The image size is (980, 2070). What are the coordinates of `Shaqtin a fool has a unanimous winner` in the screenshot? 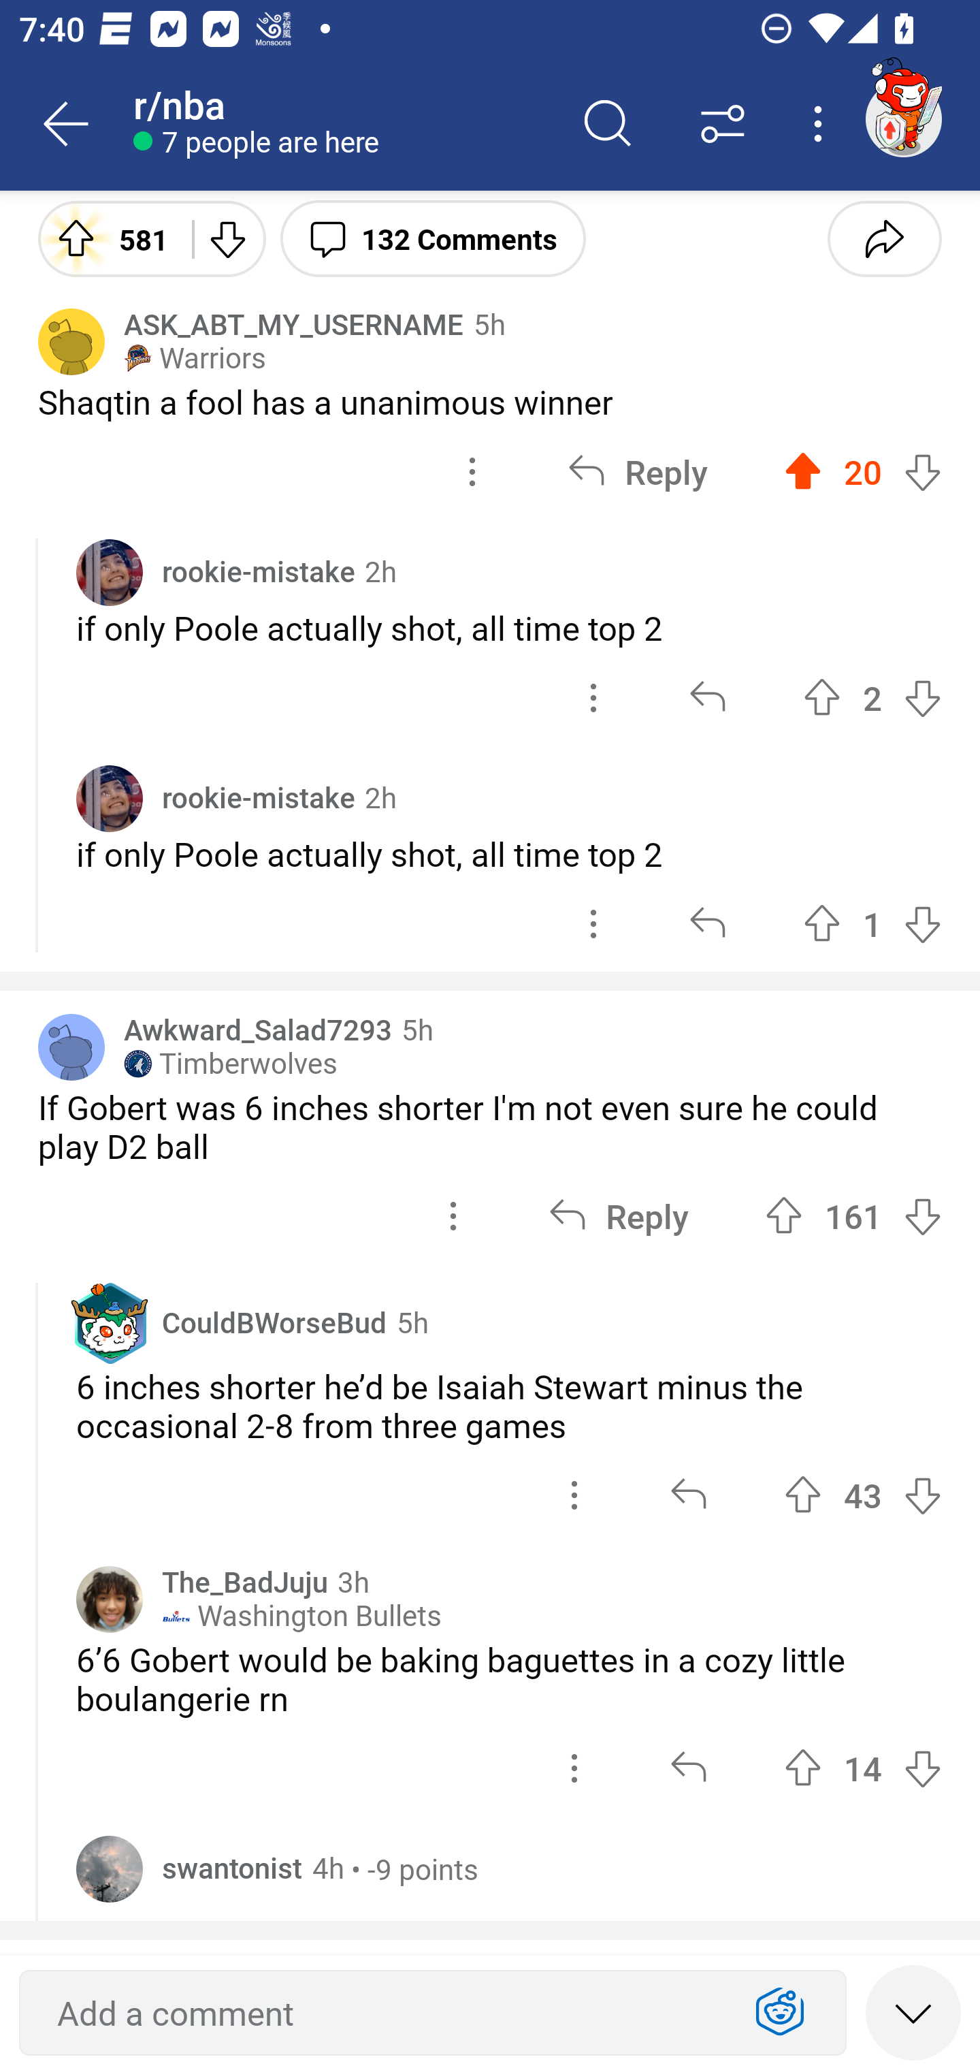 It's located at (490, 402).